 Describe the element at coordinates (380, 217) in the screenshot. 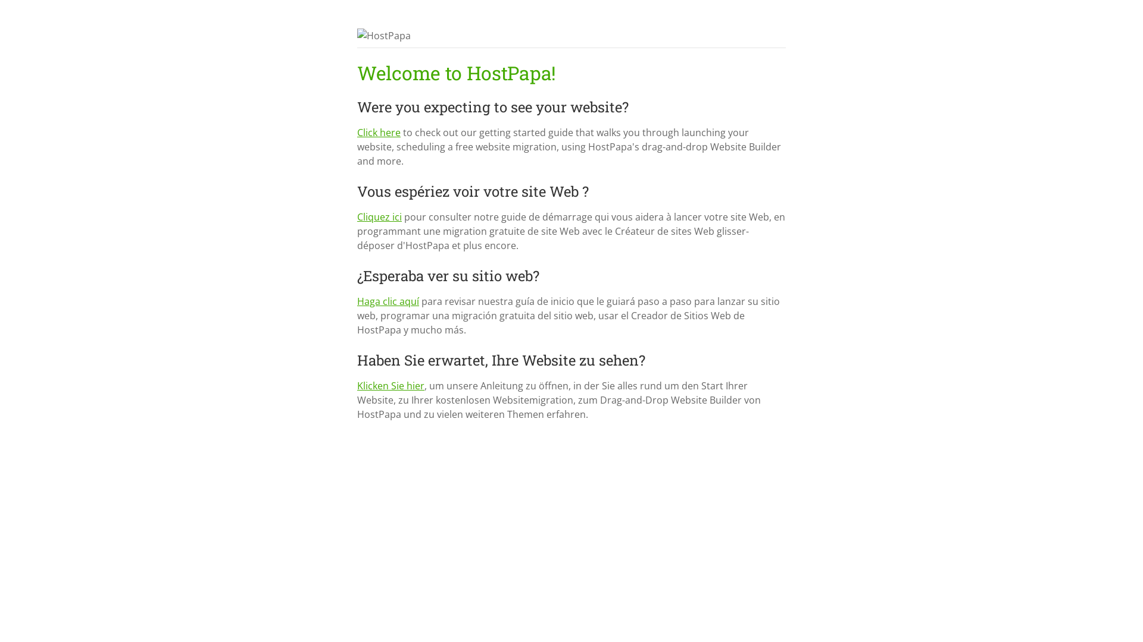

I see `Cliquez ici` at that location.